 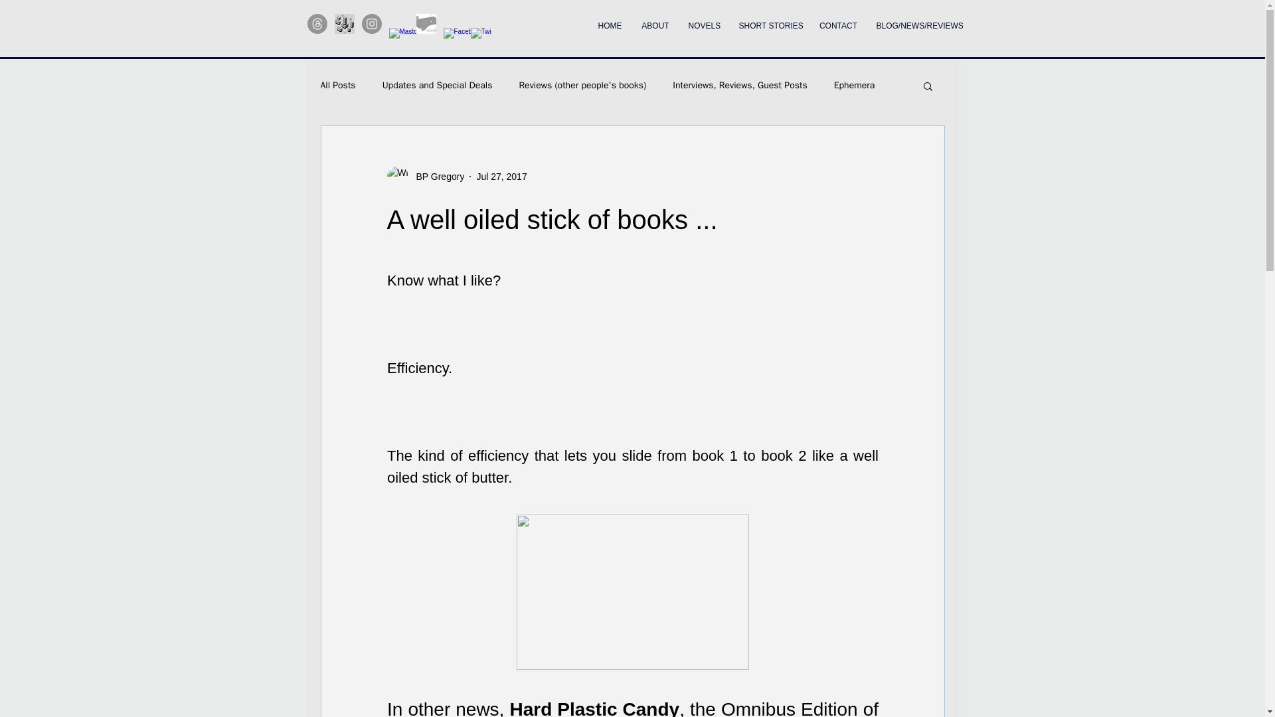 I want to click on NOVELS, so click(x=704, y=19).